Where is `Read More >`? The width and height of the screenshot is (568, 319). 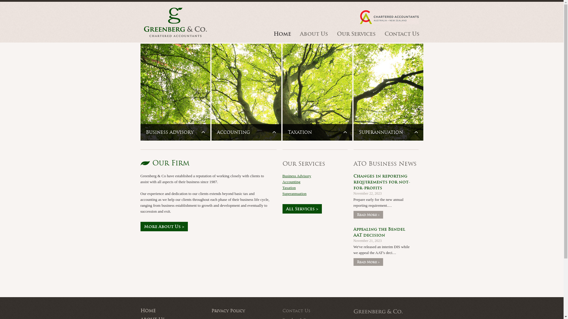
Read More > is located at coordinates (368, 262).